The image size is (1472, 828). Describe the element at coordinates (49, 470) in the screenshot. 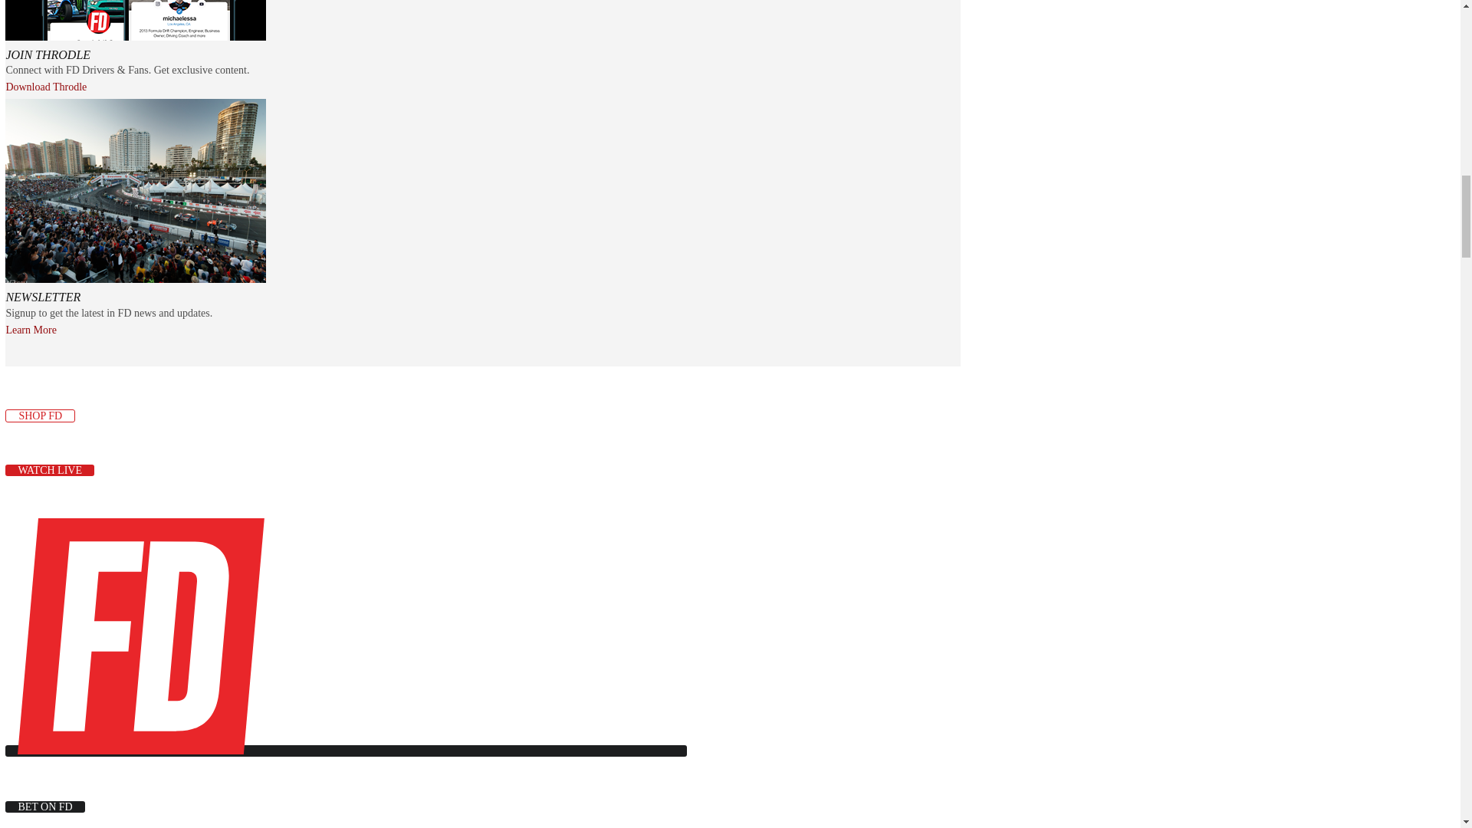

I see `WATCH LIVE` at that location.